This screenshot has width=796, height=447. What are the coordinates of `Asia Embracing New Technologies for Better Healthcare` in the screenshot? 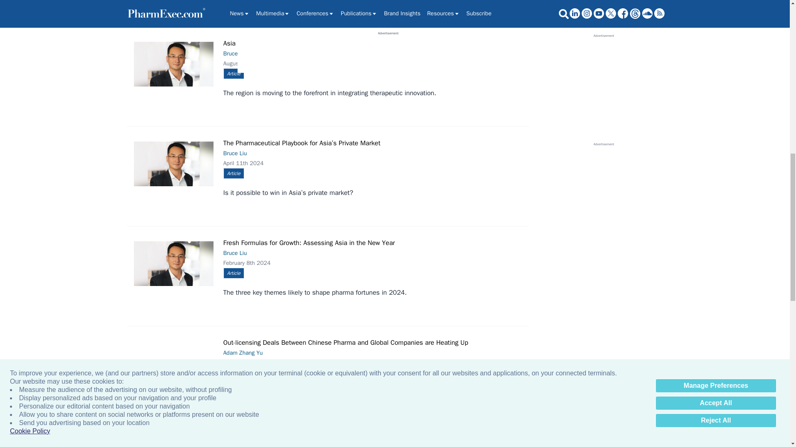 It's located at (173, 64).